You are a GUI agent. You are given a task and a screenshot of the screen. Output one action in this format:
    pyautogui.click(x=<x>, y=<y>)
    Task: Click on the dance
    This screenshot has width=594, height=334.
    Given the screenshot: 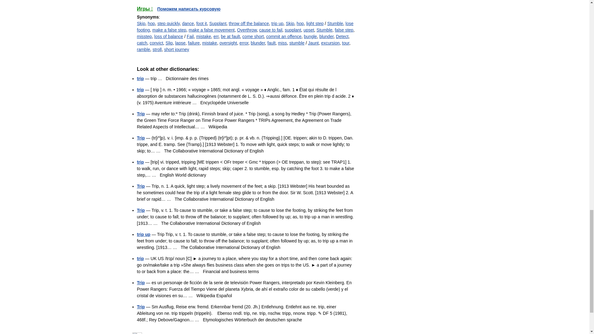 What is the action you would take?
    pyautogui.click(x=188, y=24)
    